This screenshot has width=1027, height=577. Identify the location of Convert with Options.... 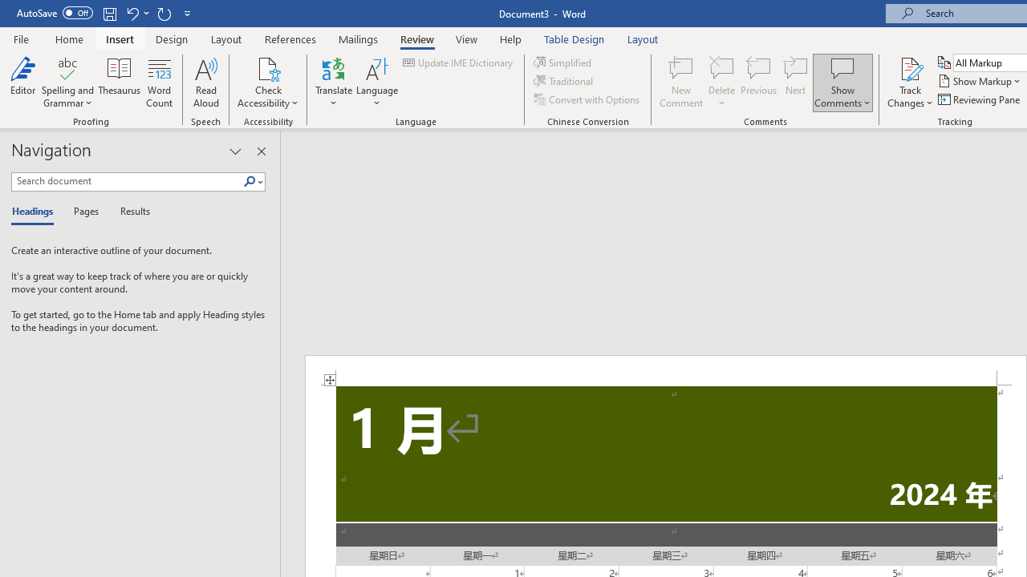
(587, 99).